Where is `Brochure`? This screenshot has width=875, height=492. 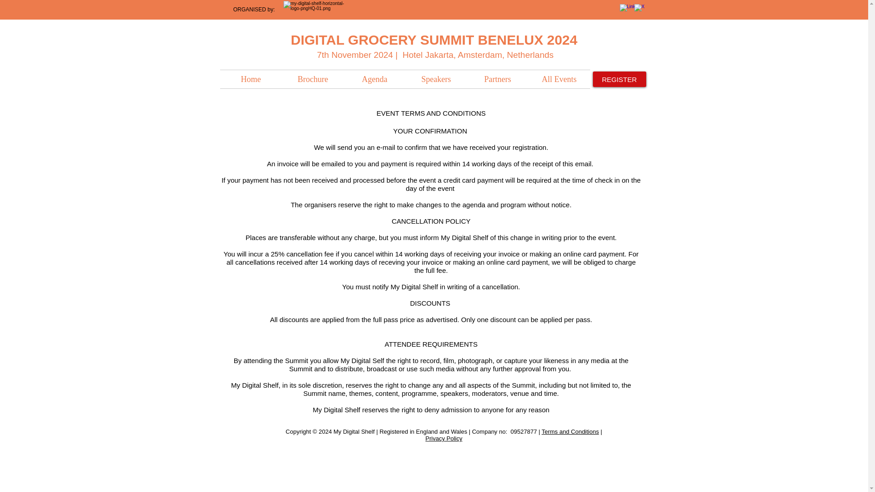
Brochure is located at coordinates (313, 79).